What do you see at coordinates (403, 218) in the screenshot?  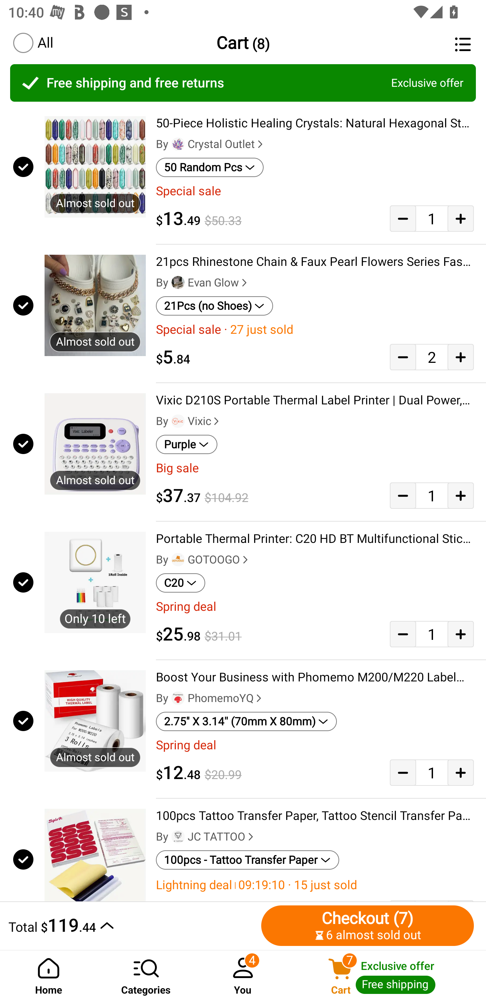 I see `Decrease quantity button` at bounding box center [403, 218].